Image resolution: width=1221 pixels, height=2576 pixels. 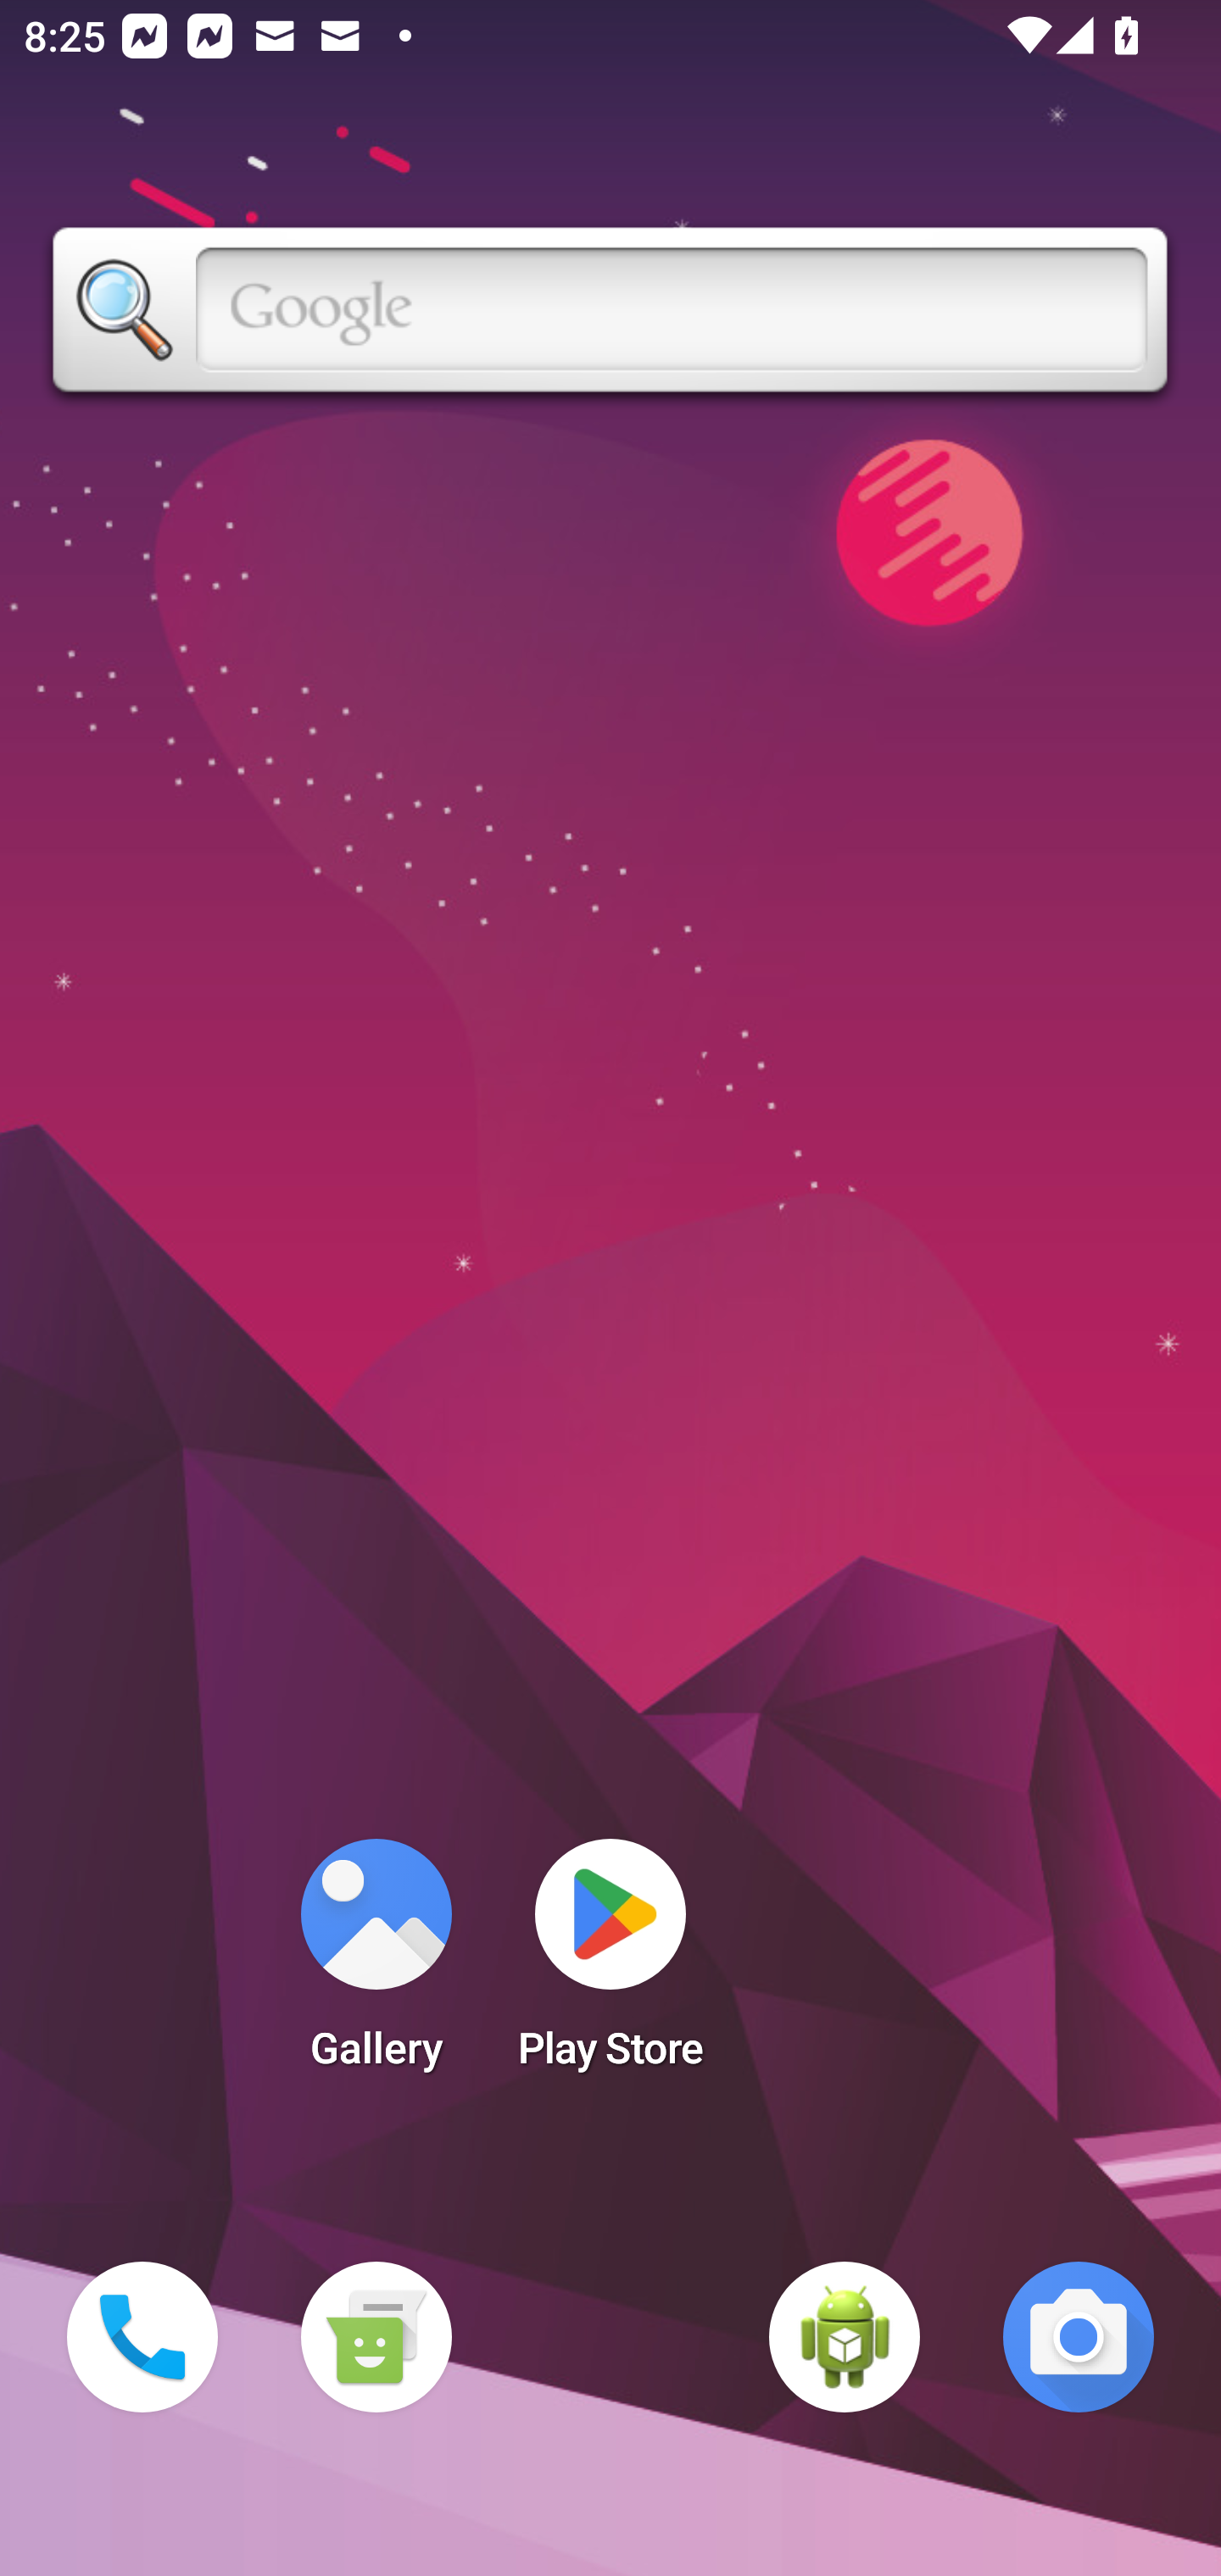 What do you see at coordinates (376, 2337) in the screenshot?
I see `Messaging` at bounding box center [376, 2337].